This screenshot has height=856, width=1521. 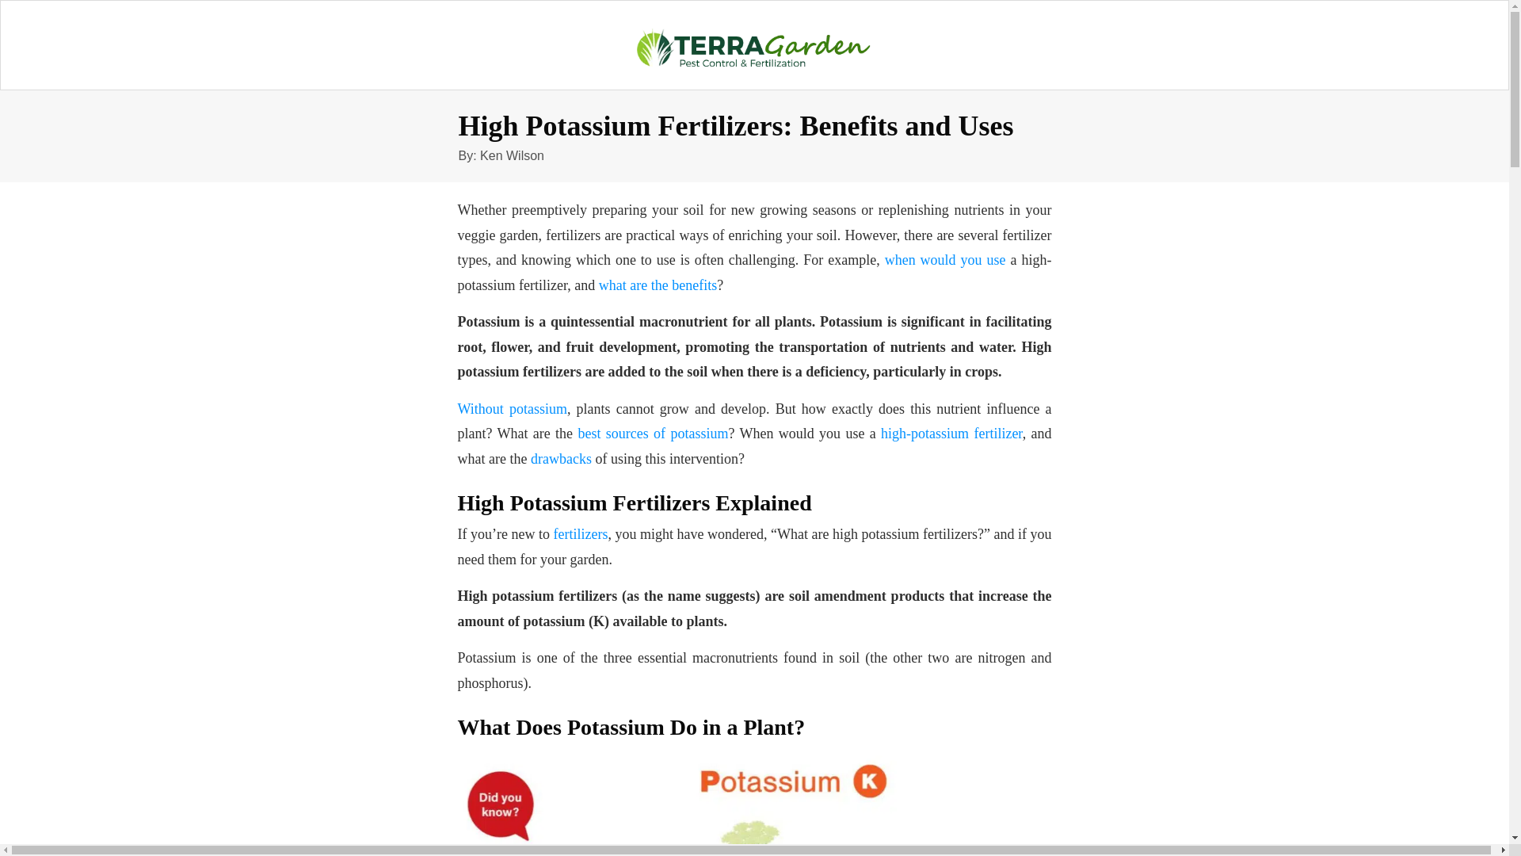 What do you see at coordinates (561, 458) in the screenshot?
I see `drawbacks` at bounding box center [561, 458].